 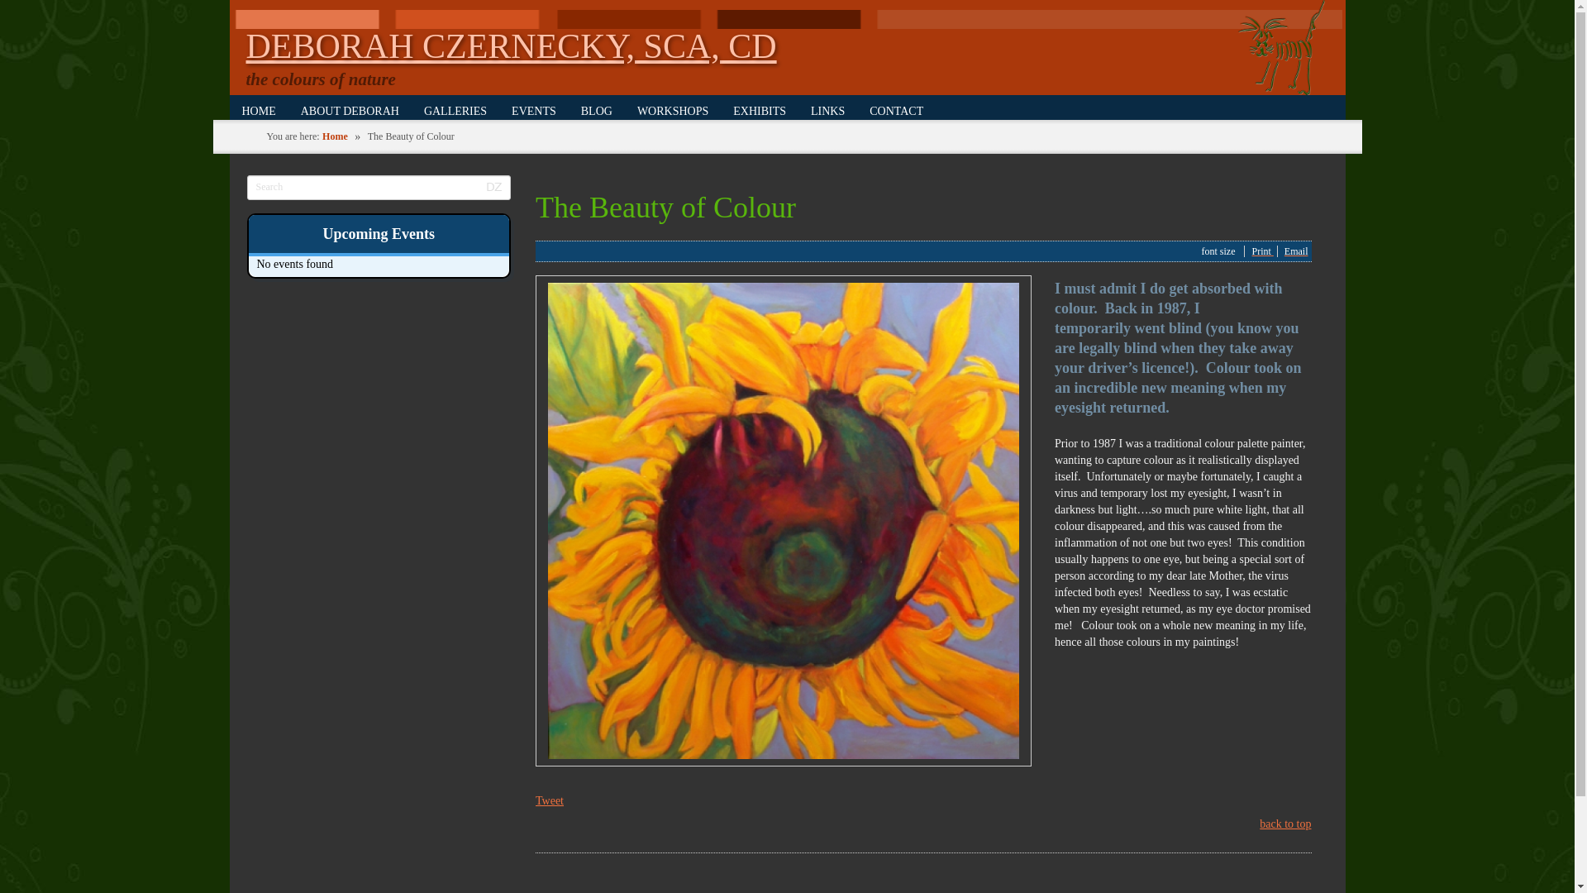 What do you see at coordinates (511, 46) in the screenshot?
I see `DEBORAH CZERNECKY, SCA, CD` at bounding box center [511, 46].